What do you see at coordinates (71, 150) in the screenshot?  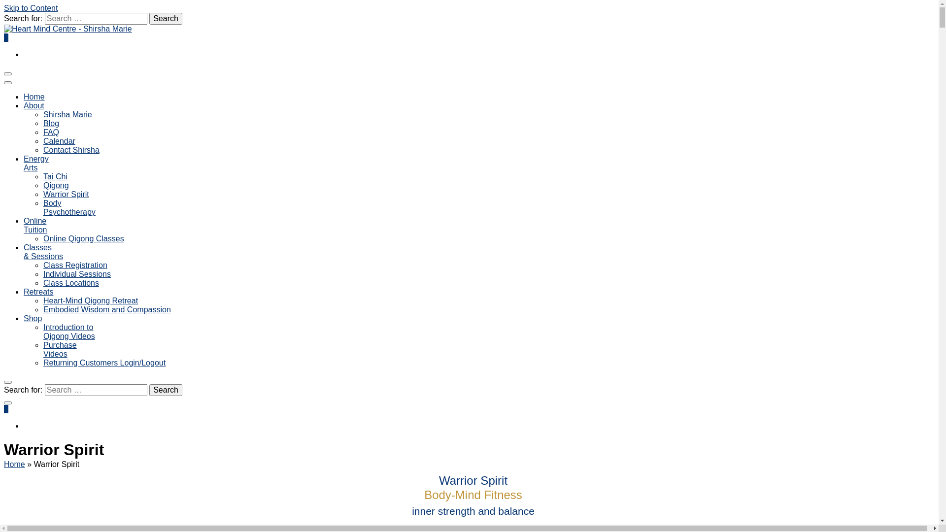 I see `Contact Shirsha` at bounding box center [71, 150].